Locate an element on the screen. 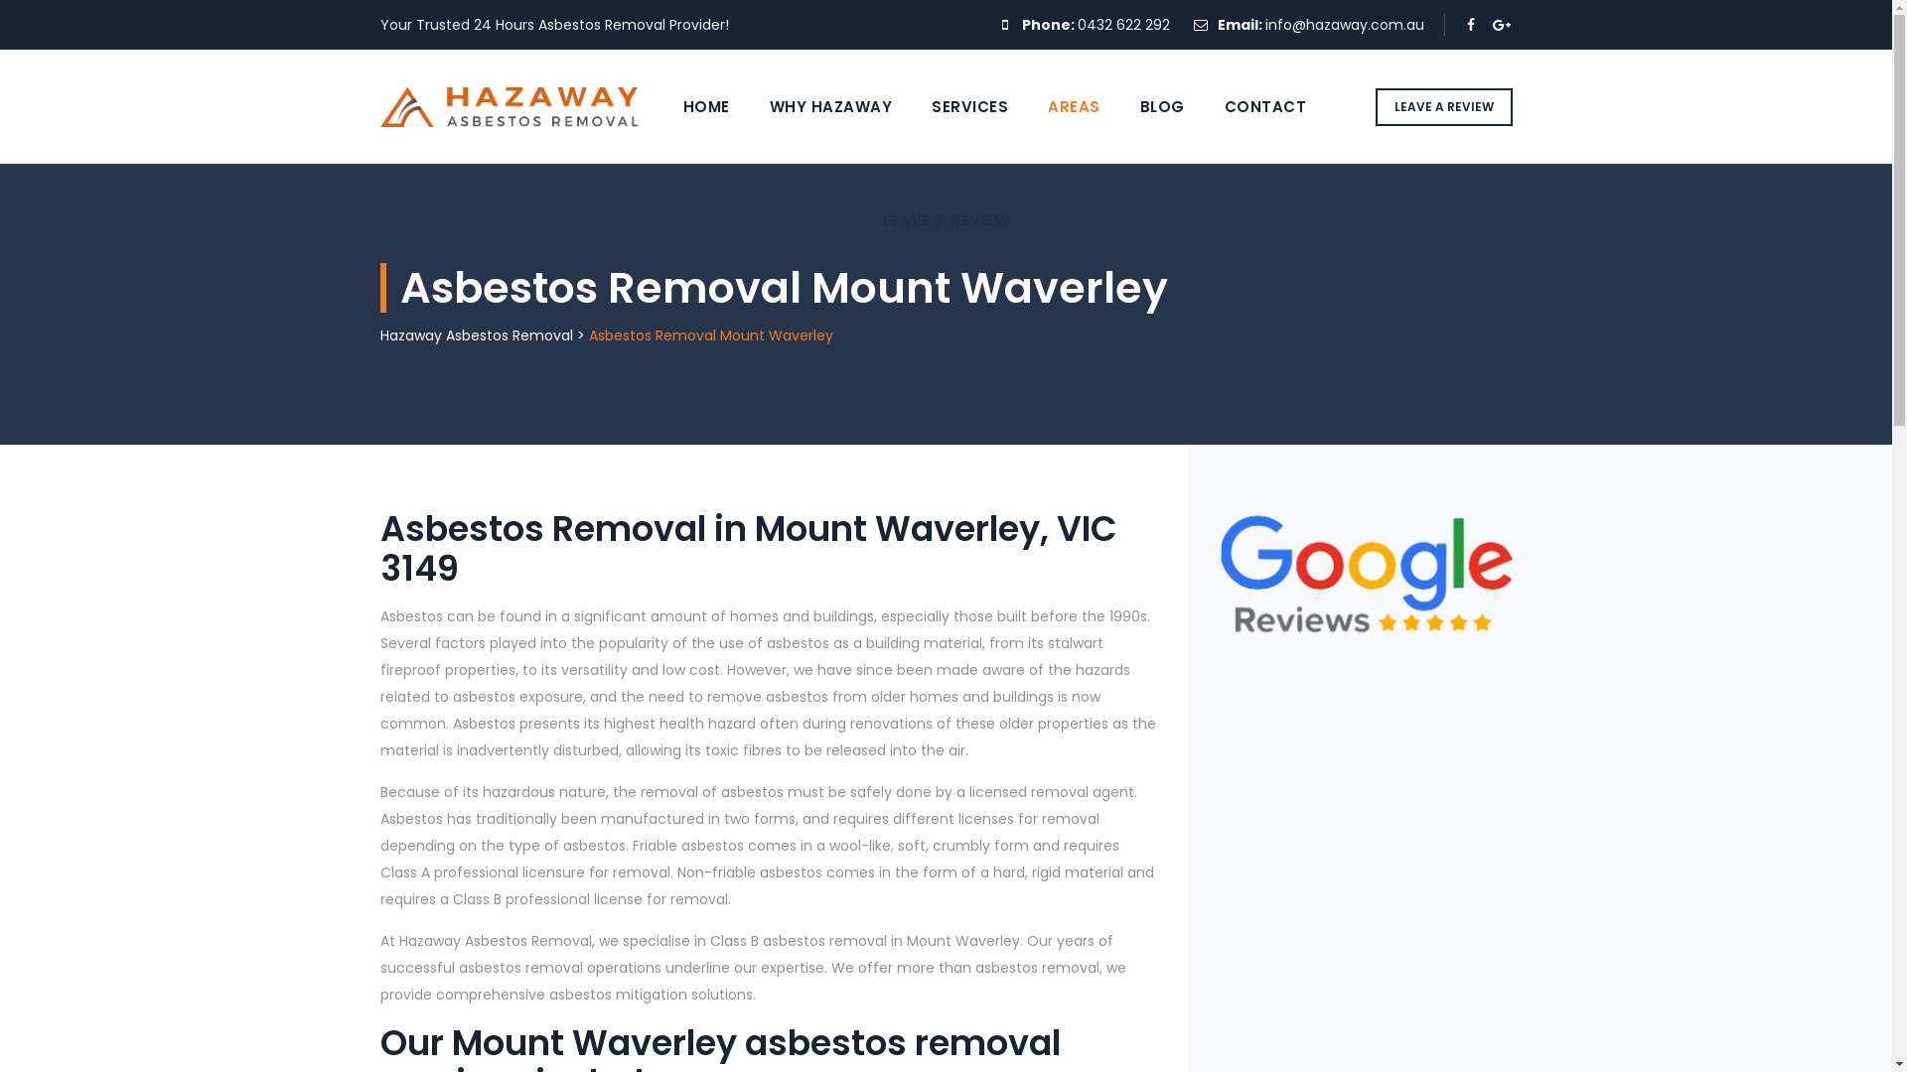  CONTACT is located at coordinates (1265, 107).